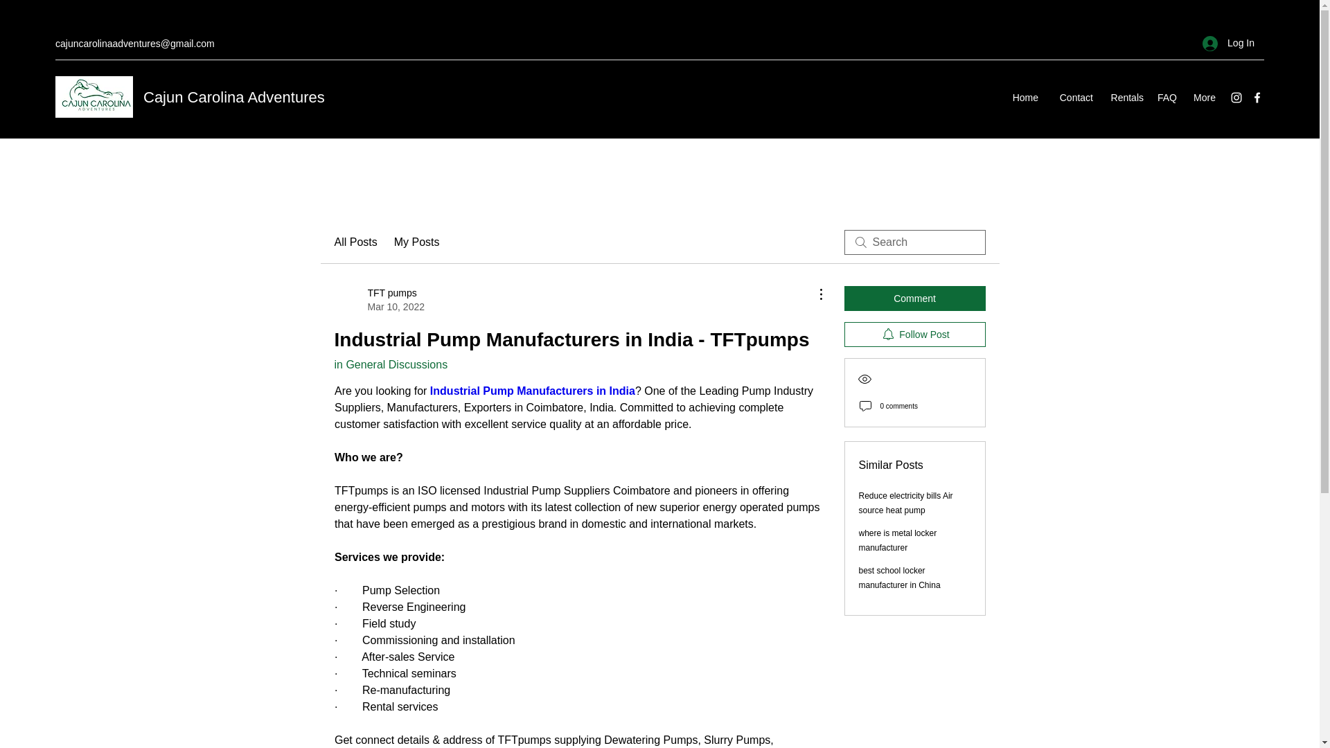  What do you see at coordinates (355, 242) in the screenshot?
I see `All Posts` at bounding box center [355, 242].